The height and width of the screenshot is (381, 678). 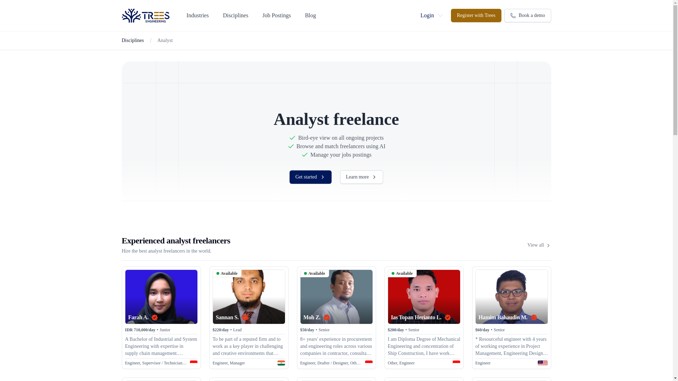 What do you see at coordinates (132, 40) in the screenshot?
I see `Disciplines` at bounding box center [132, 40].